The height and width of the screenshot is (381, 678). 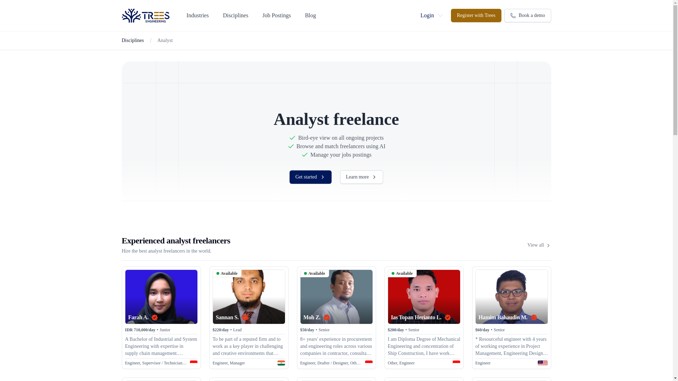 What do you see at coordinates (132, 40) in the screenshot?
I see `Disciplines` at bounding box center [132, 40].